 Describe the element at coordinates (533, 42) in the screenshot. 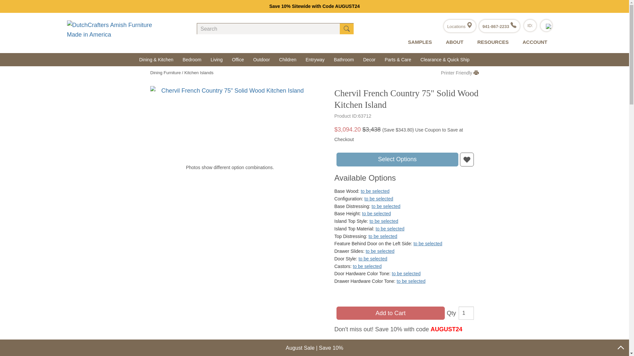

I see `ACCOUNT` at that location.